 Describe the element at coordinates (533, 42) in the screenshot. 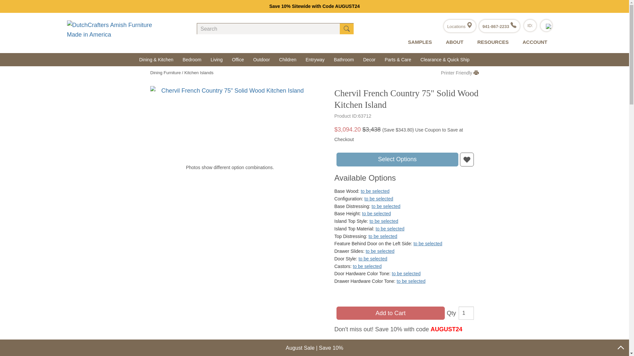

I see `ACCOUNT` at that location.